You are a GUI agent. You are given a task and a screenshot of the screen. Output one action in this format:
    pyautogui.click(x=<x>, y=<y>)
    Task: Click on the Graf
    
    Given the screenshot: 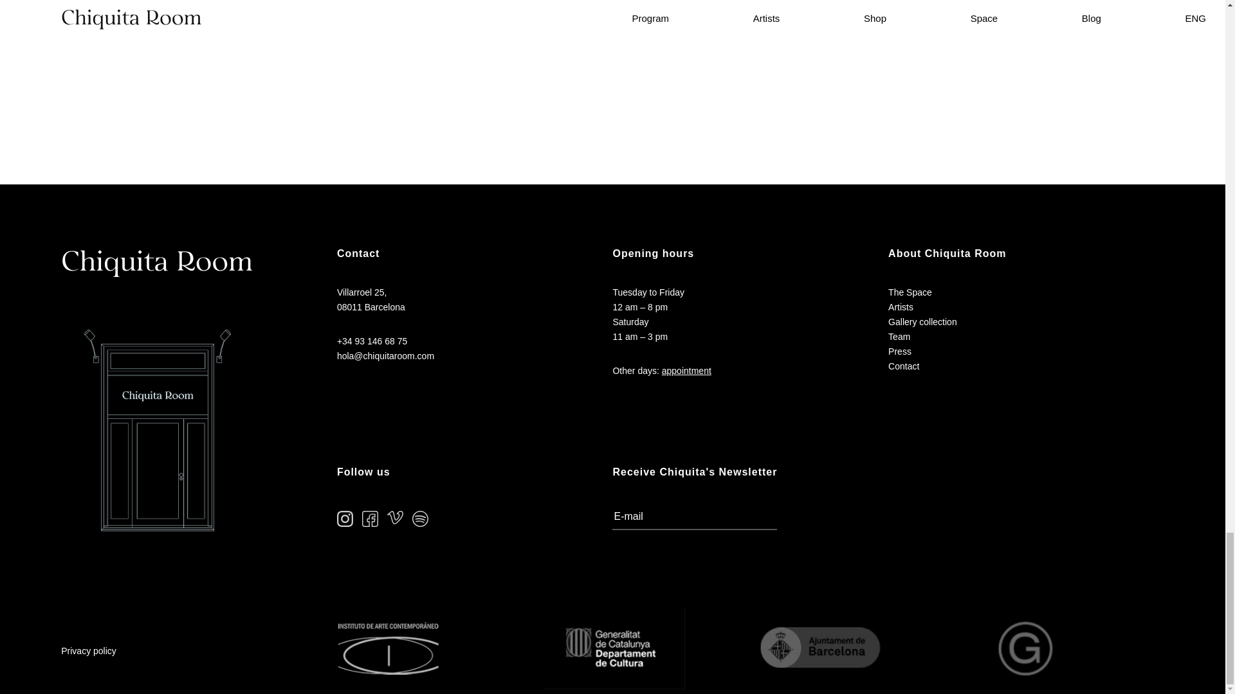 What is the action you would take?
    pyautogui.click(x=1028, y=648)
    